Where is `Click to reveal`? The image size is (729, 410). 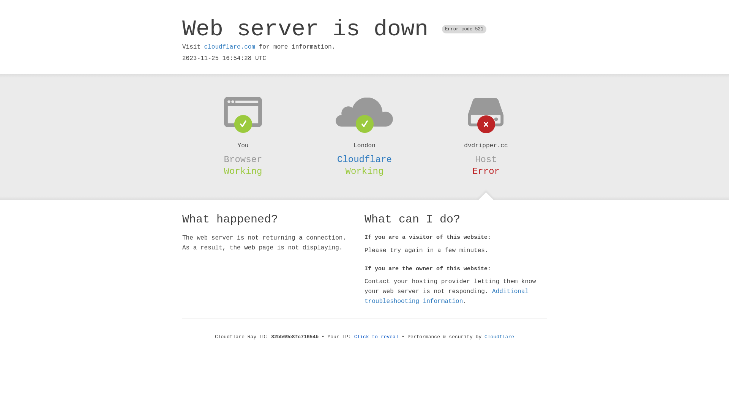
Click to reveal is located at coordinates (377, 337).